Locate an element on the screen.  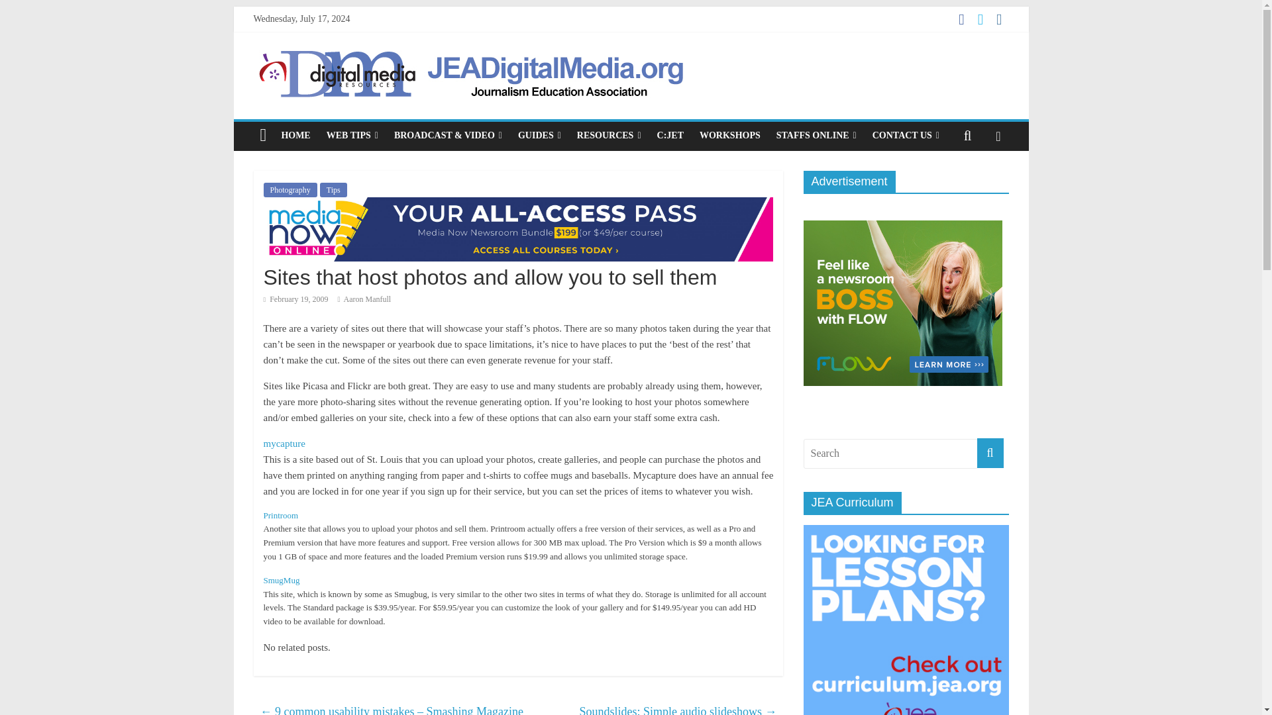
2:05 pm is located at coordinates (295, 299).